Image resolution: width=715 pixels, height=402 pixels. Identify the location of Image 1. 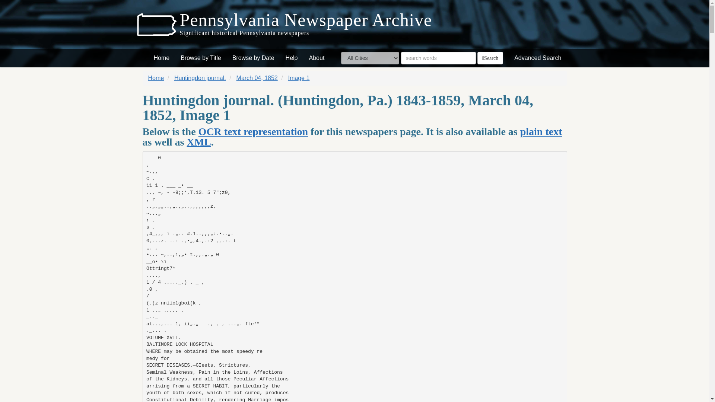
(299, 78).